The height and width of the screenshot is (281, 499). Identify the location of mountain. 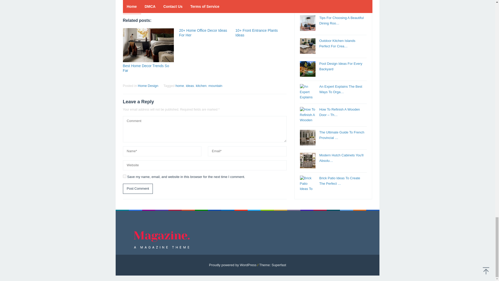
(215, 85).